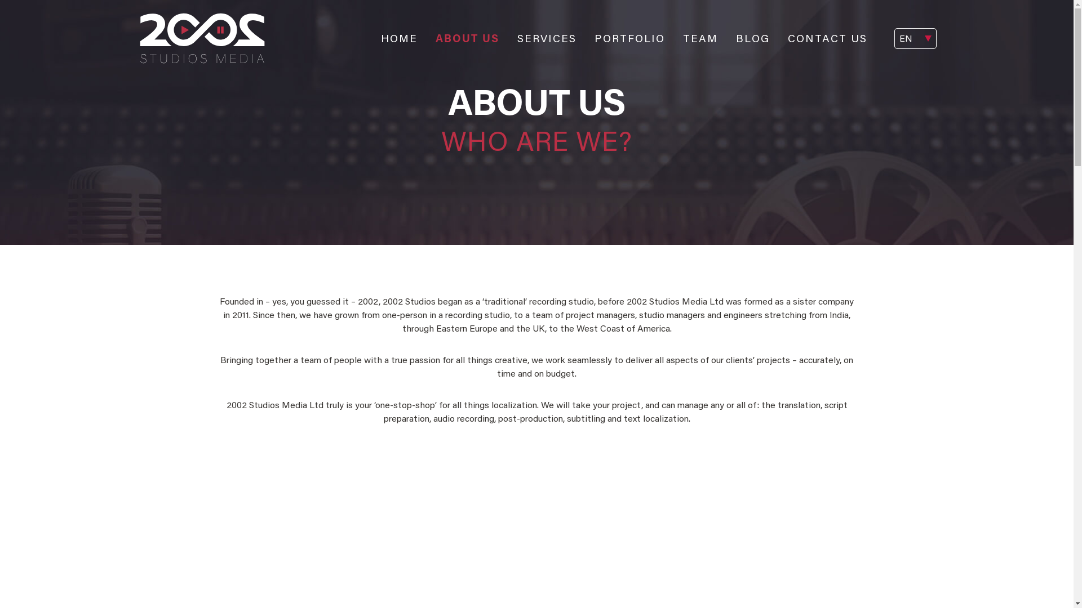  I want to click on TEAM, so click(700, 39).